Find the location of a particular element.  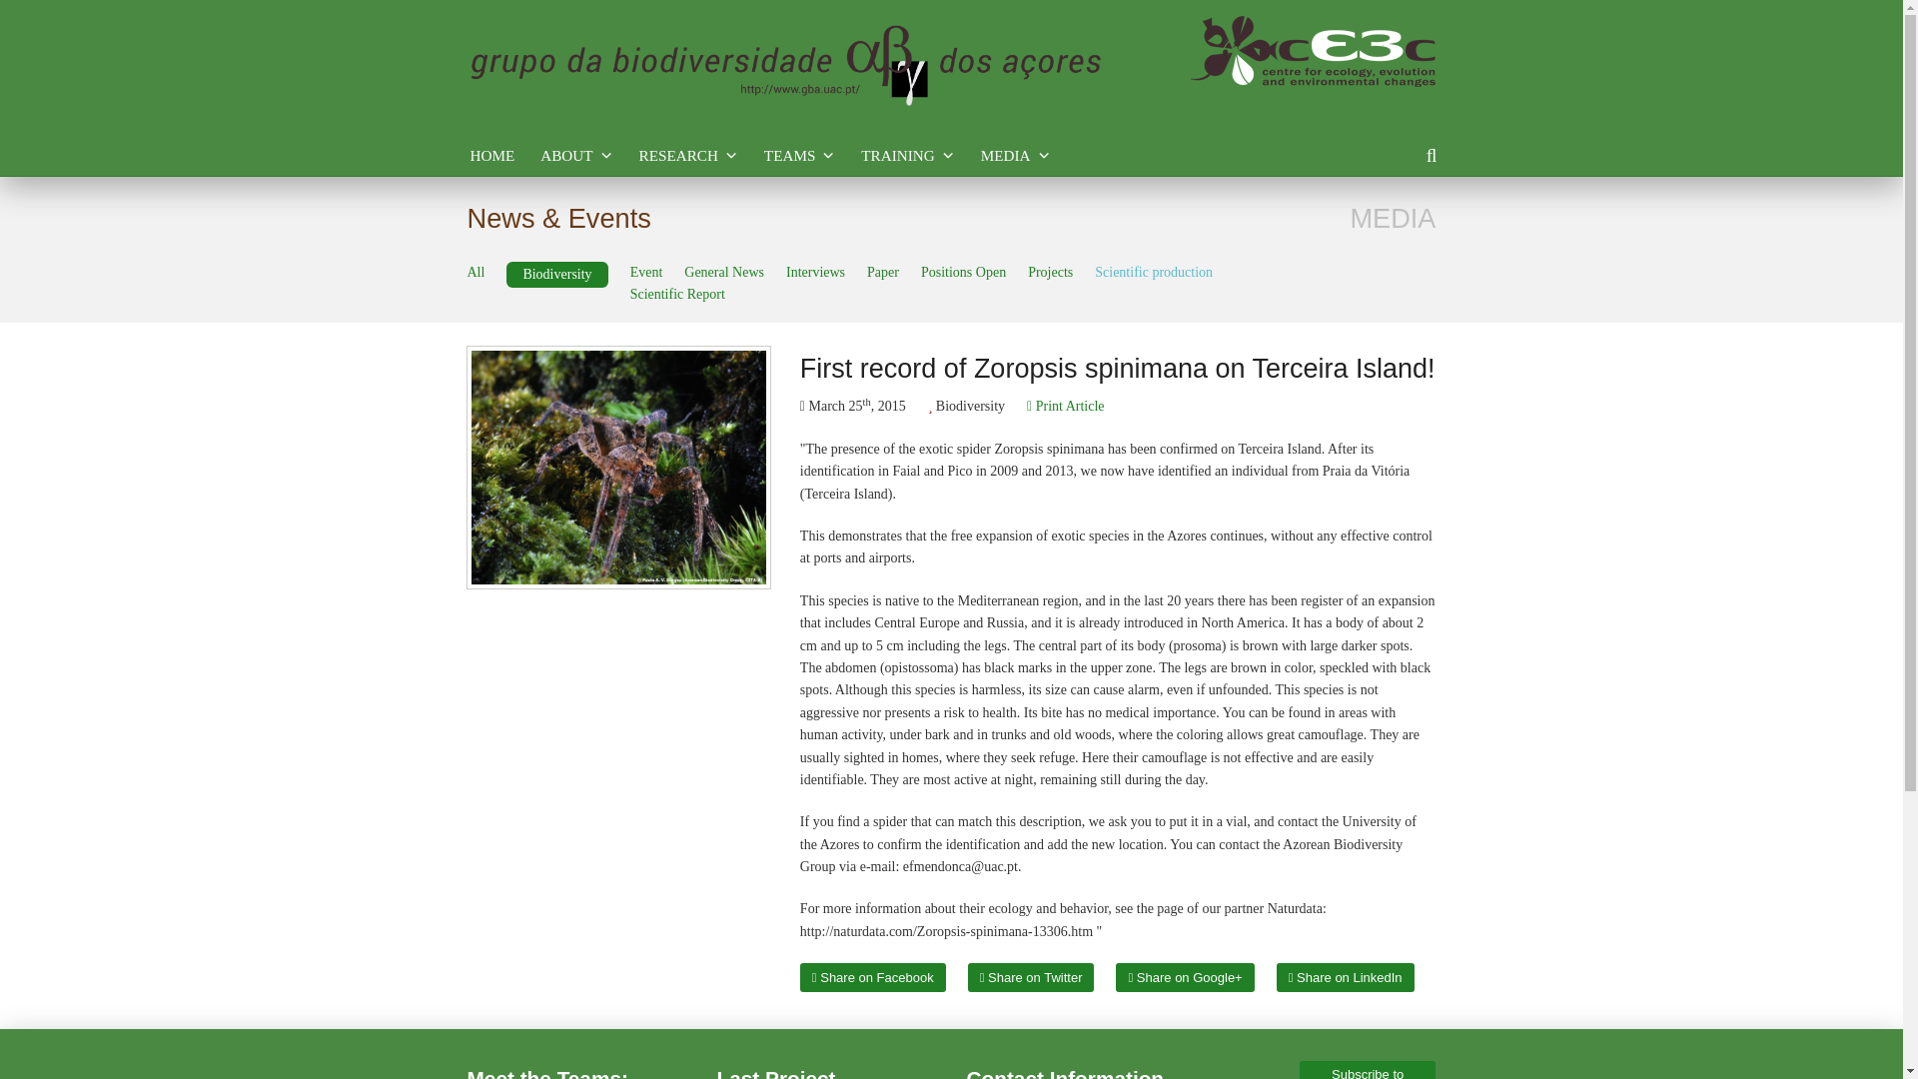

Positions Open is located at coordinates (963, 273).